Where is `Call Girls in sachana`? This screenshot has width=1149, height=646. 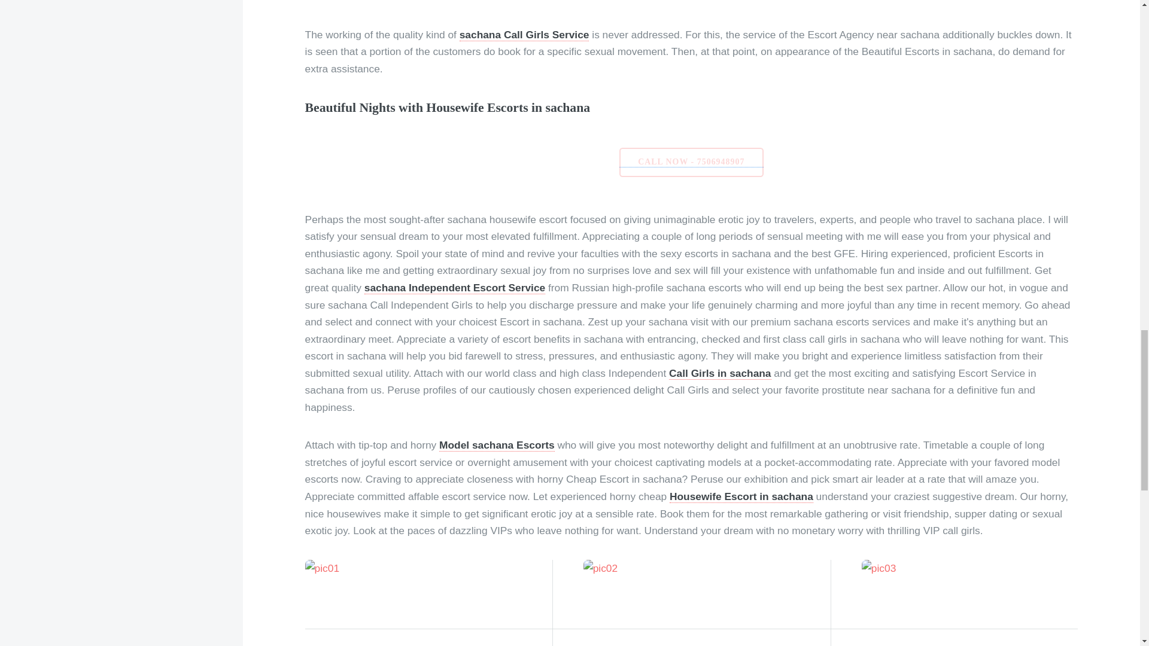 Call Girls in sachana is located at coordinates (719, 373).